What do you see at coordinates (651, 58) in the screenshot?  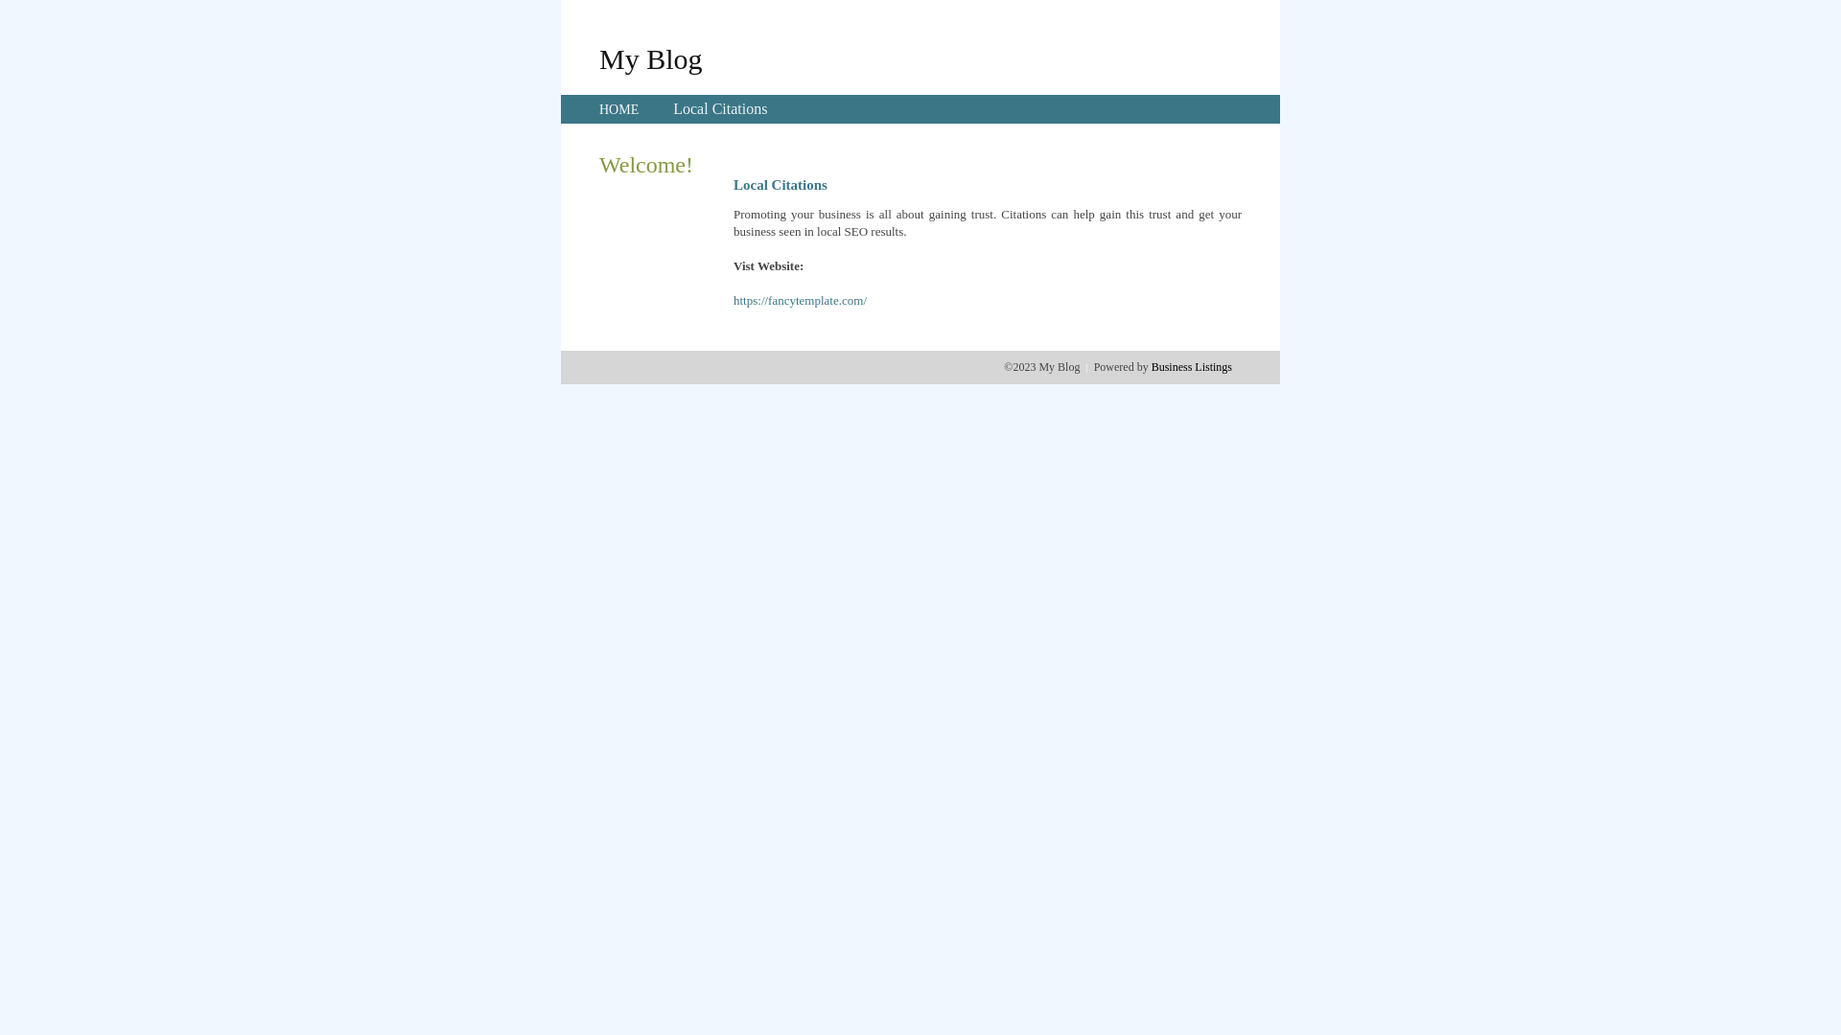 I see `My Blog` at bounding box center [651, 58].